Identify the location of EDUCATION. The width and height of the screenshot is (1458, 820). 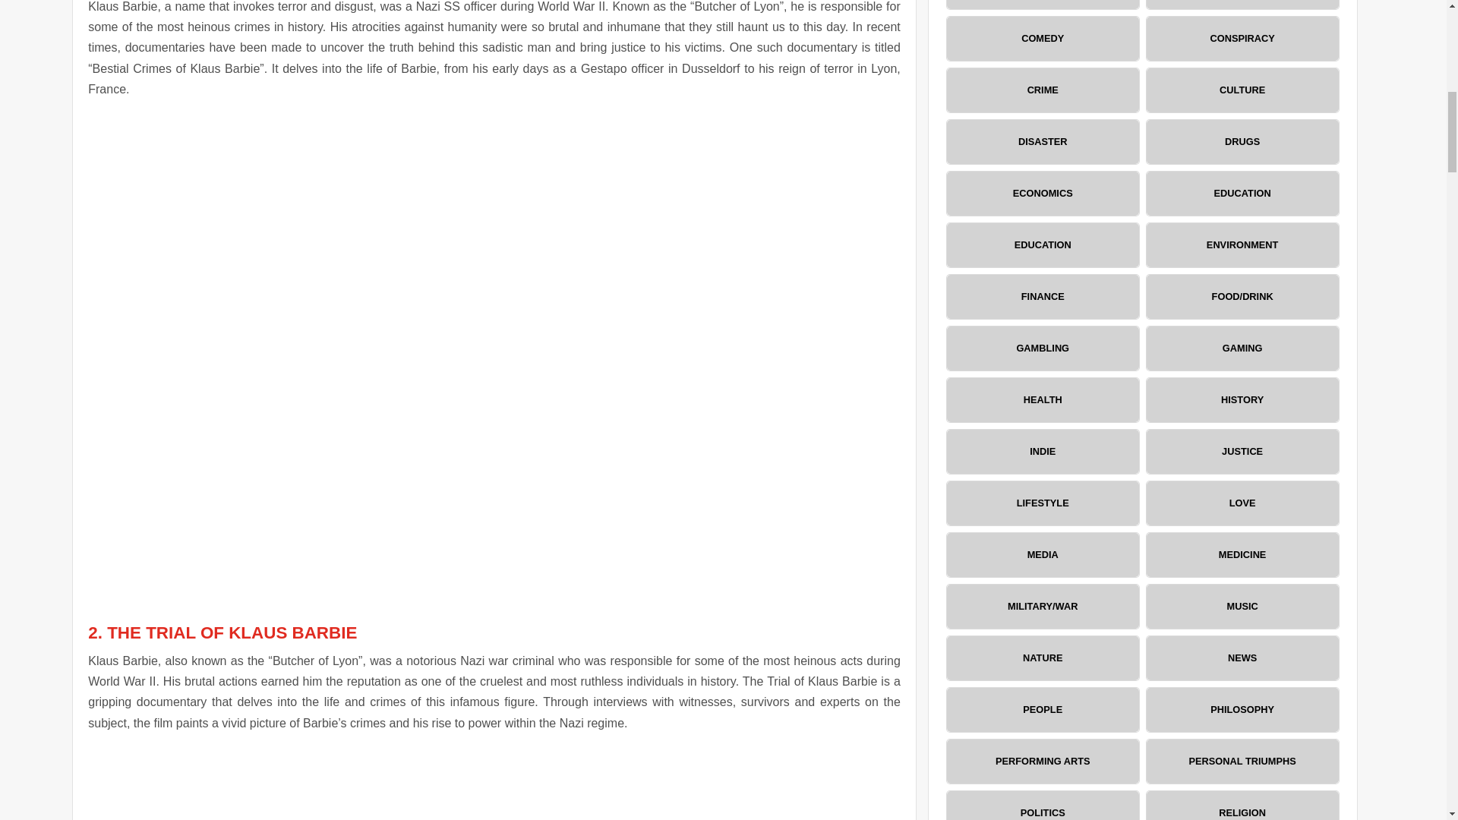
(1242, 193).